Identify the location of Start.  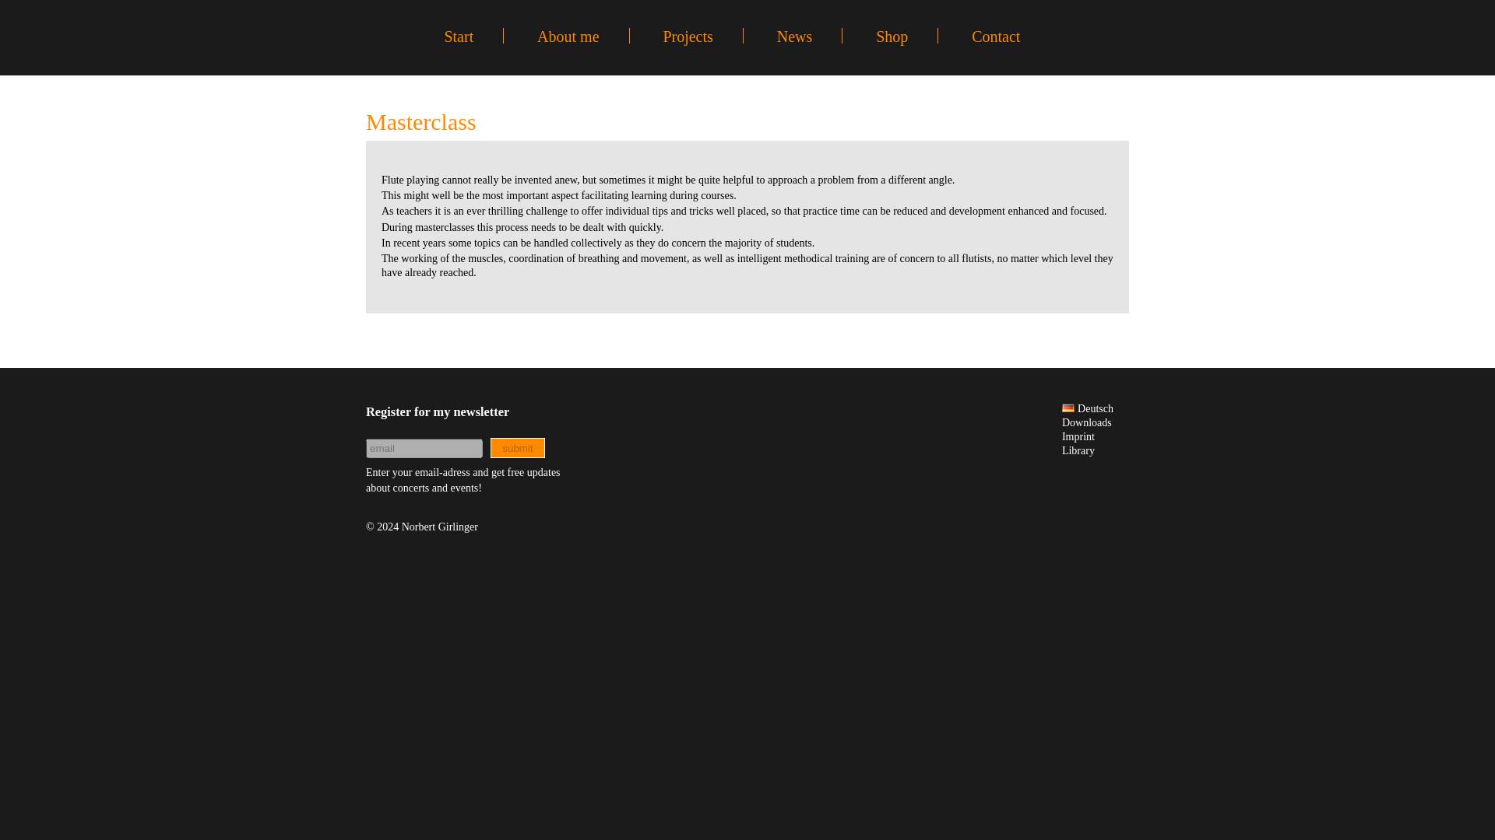
(459, 36).